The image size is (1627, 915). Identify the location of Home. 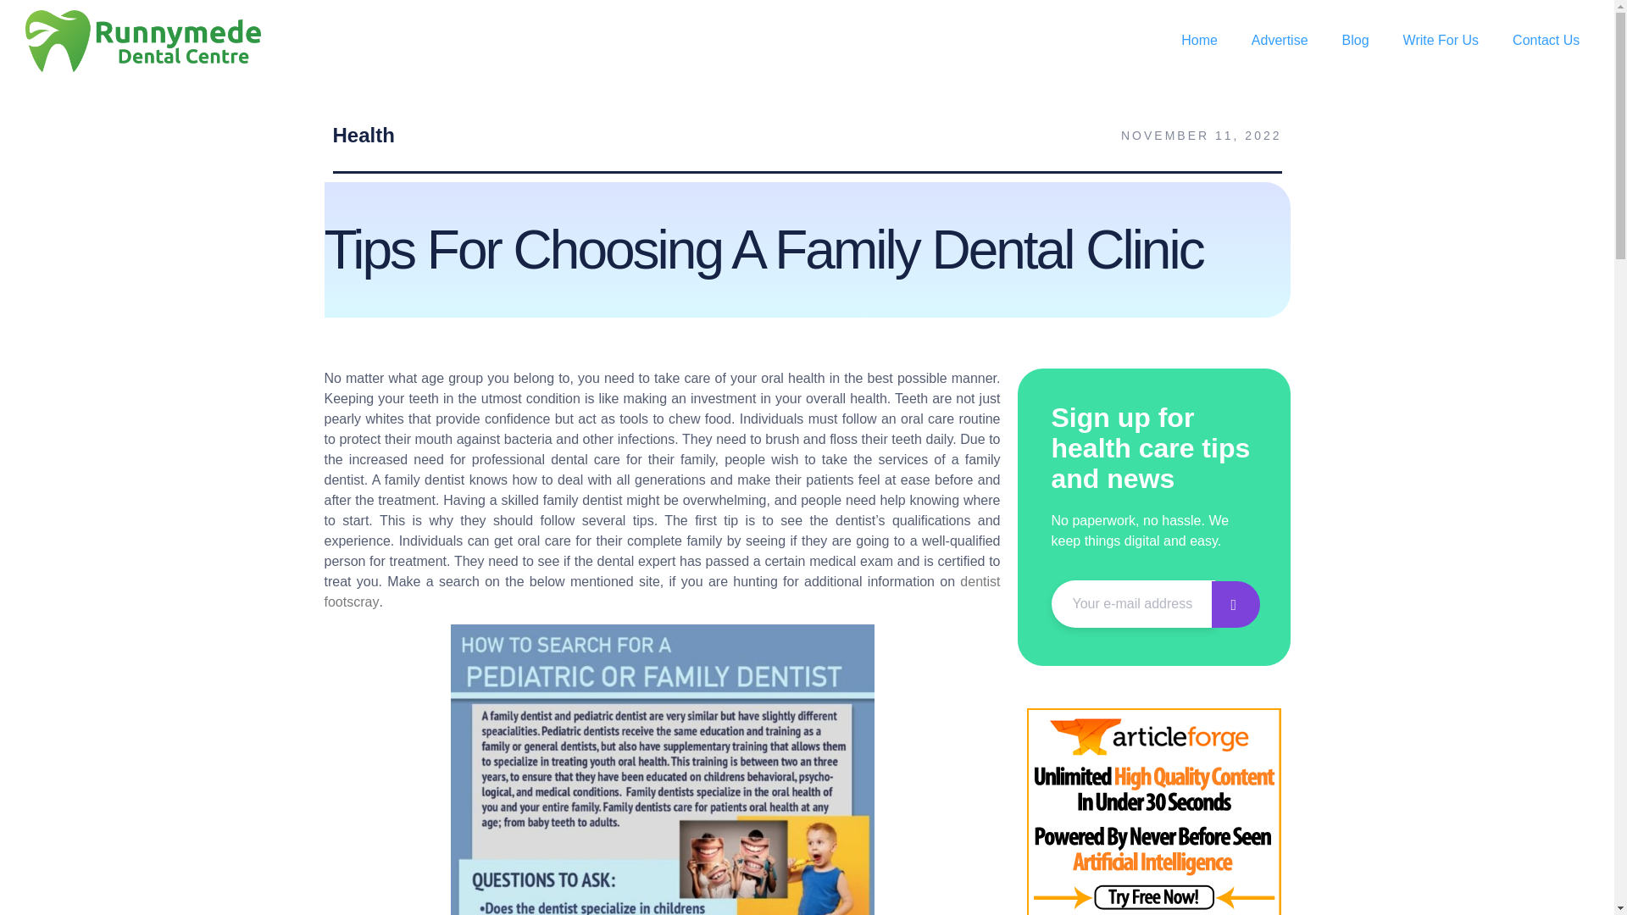
(1200, 41).